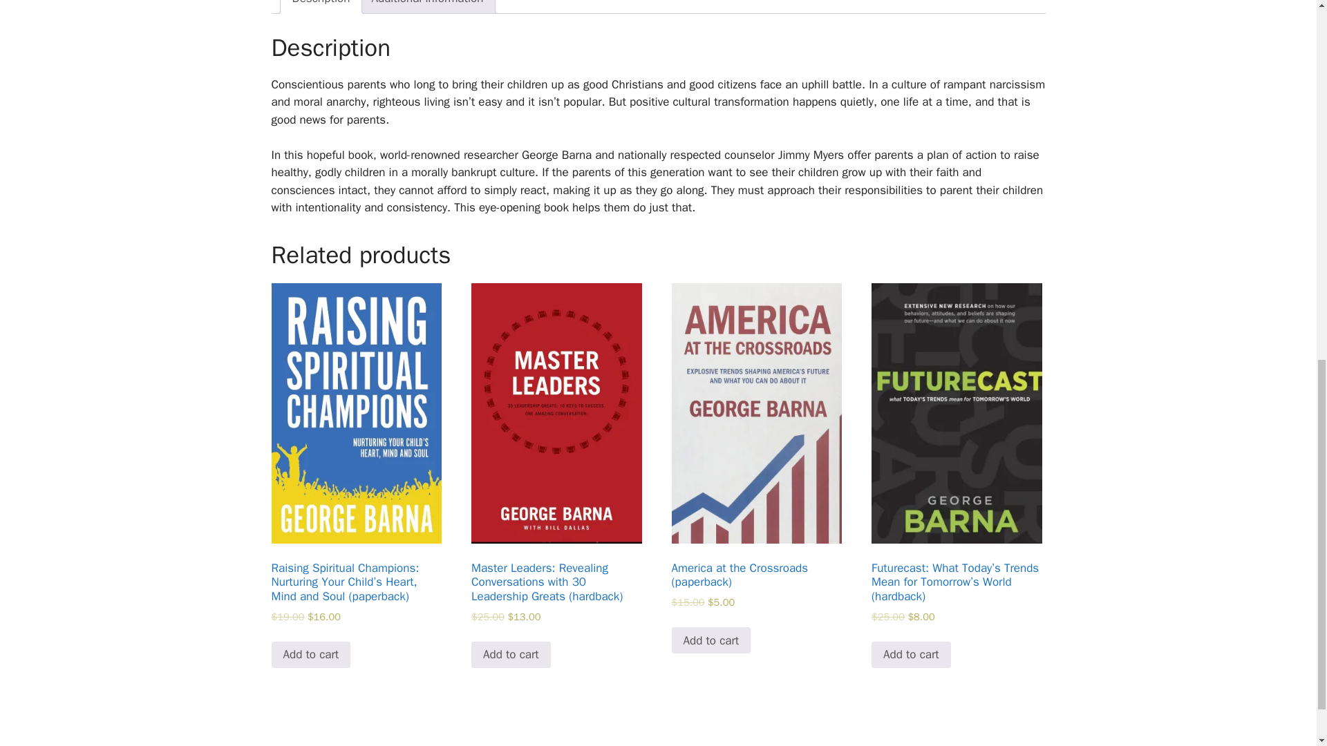  What do you see at coordinates (310, 654) in the screenshot?
I see `Add to cart` at bounding box center [310, 654].